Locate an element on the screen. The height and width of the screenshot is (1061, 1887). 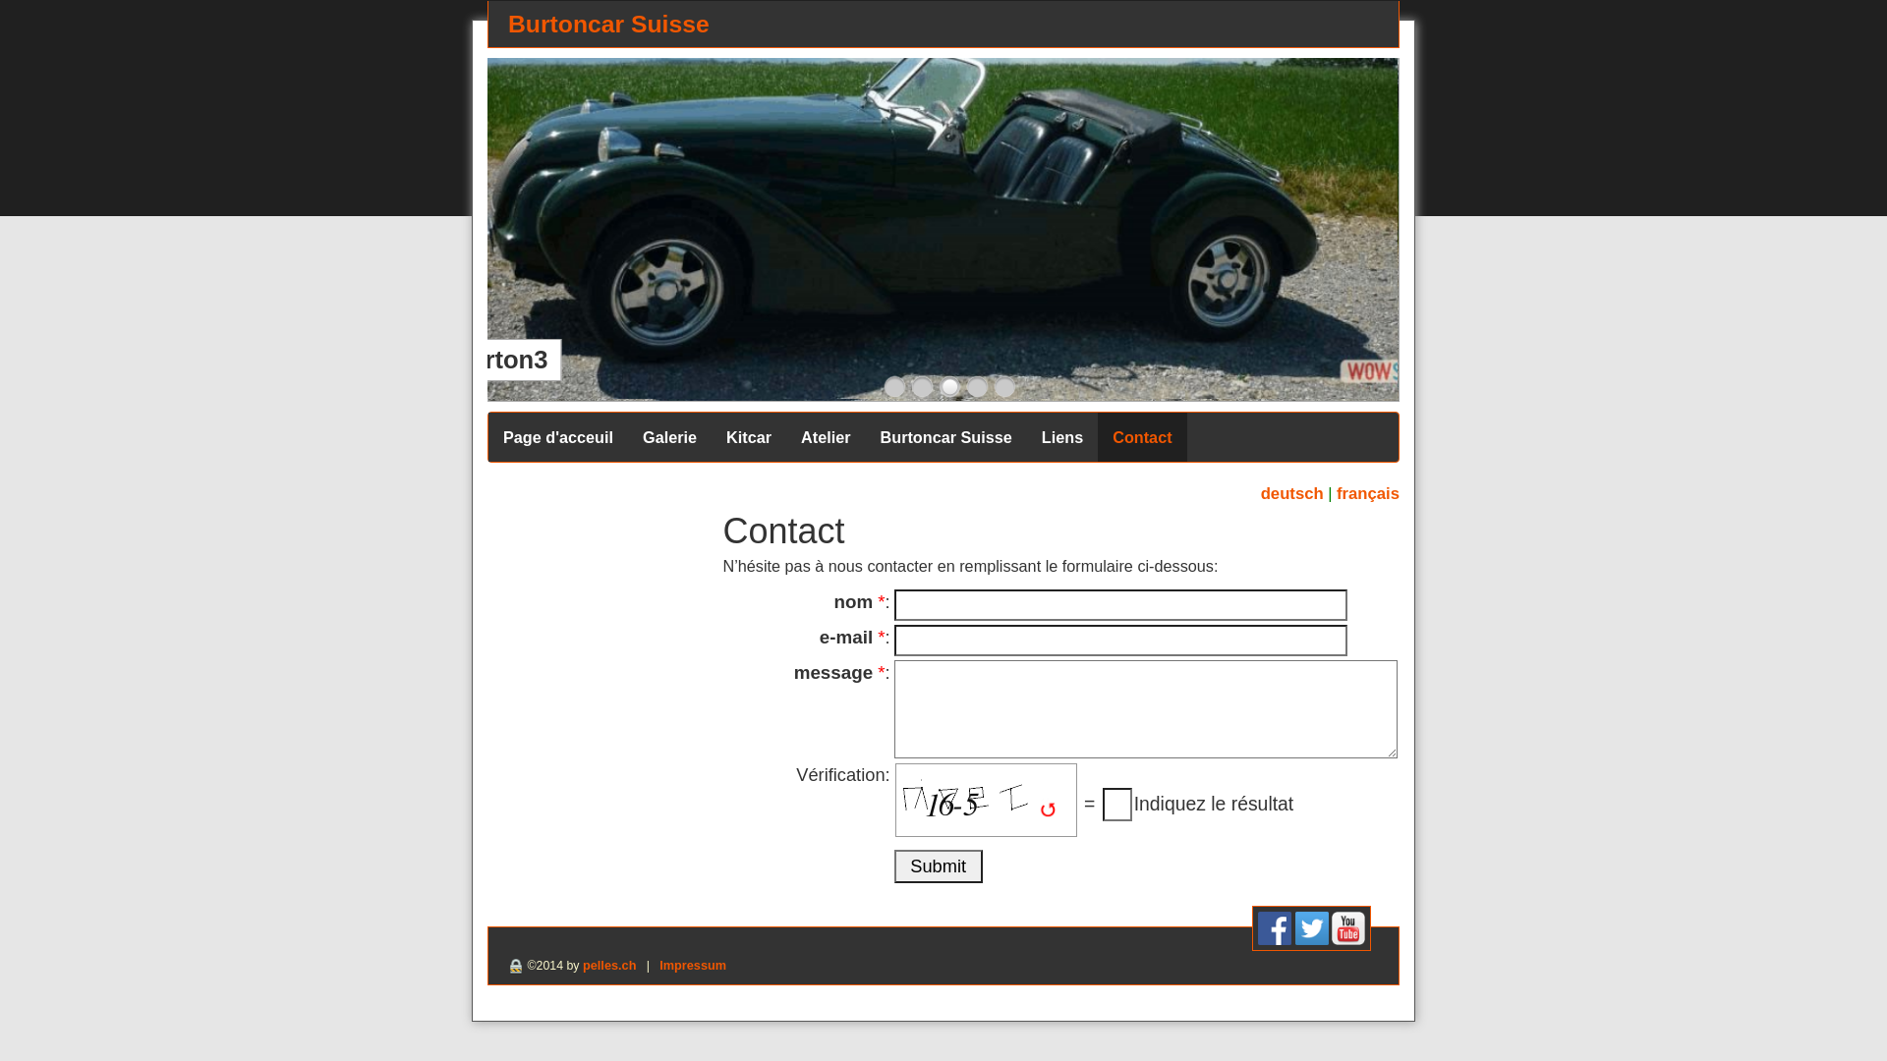
                       is located at coordinates (1334, 373).